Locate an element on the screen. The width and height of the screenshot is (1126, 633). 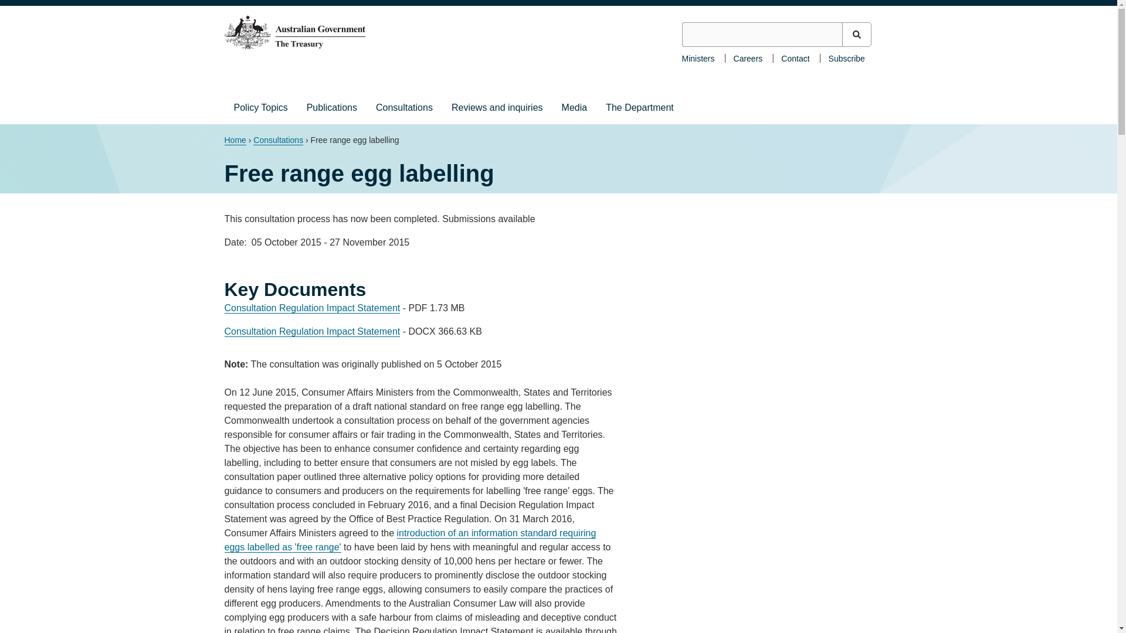
Home is located at coordinates (235, 141).